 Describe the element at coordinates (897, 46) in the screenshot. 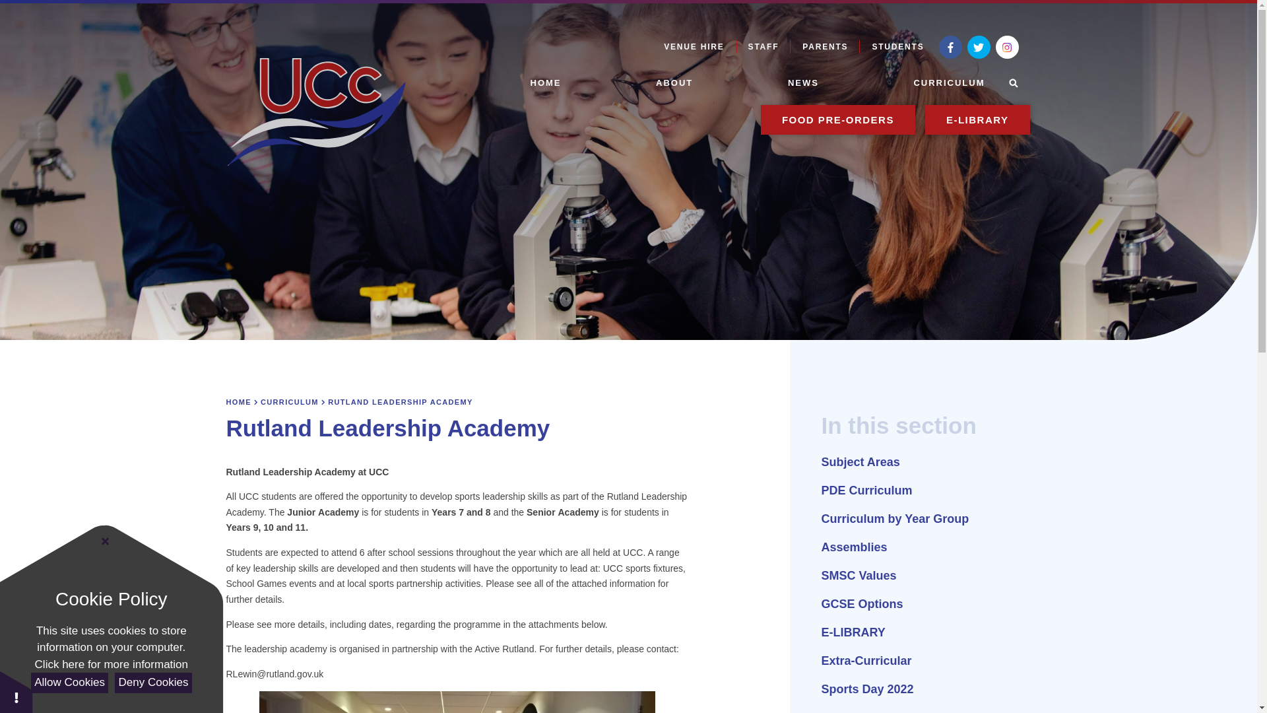

I see `STUDENTS` at that location.